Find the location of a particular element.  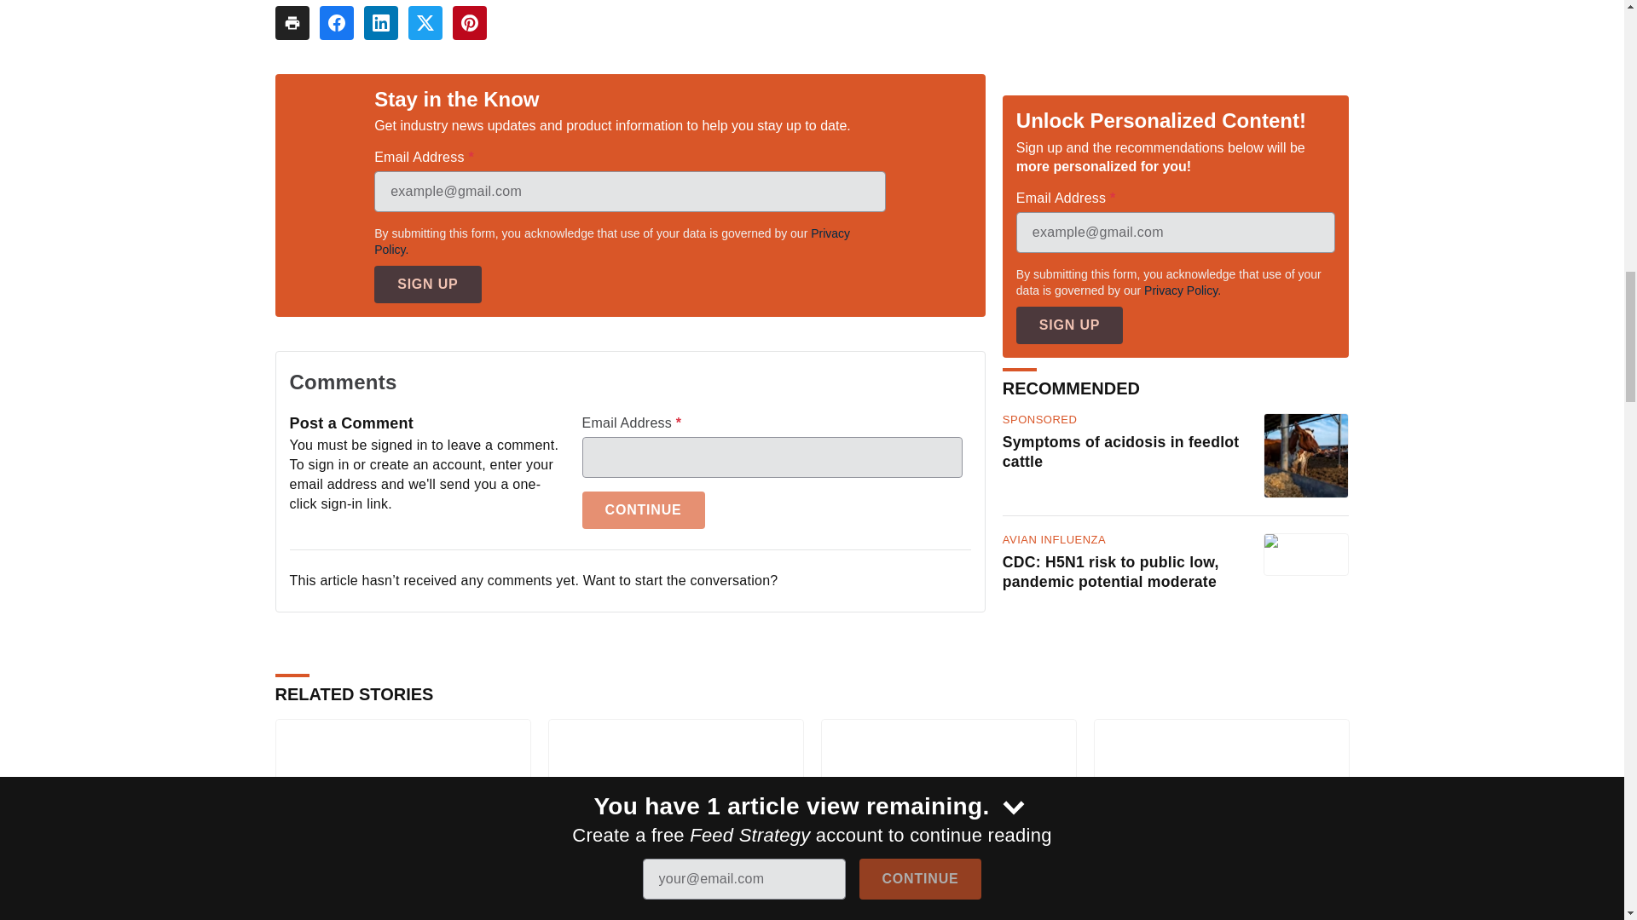

Share To print is located at coordinates (292, 22).